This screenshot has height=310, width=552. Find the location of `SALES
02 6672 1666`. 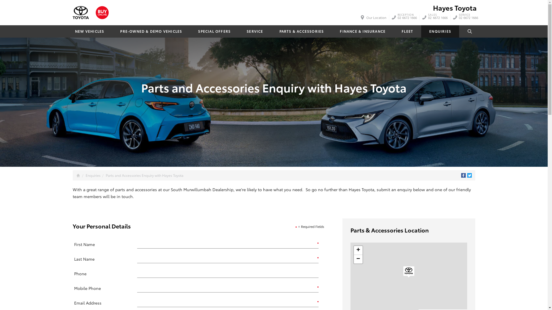

SALES
02 6672 1666 is located at coordinates (438, 18).